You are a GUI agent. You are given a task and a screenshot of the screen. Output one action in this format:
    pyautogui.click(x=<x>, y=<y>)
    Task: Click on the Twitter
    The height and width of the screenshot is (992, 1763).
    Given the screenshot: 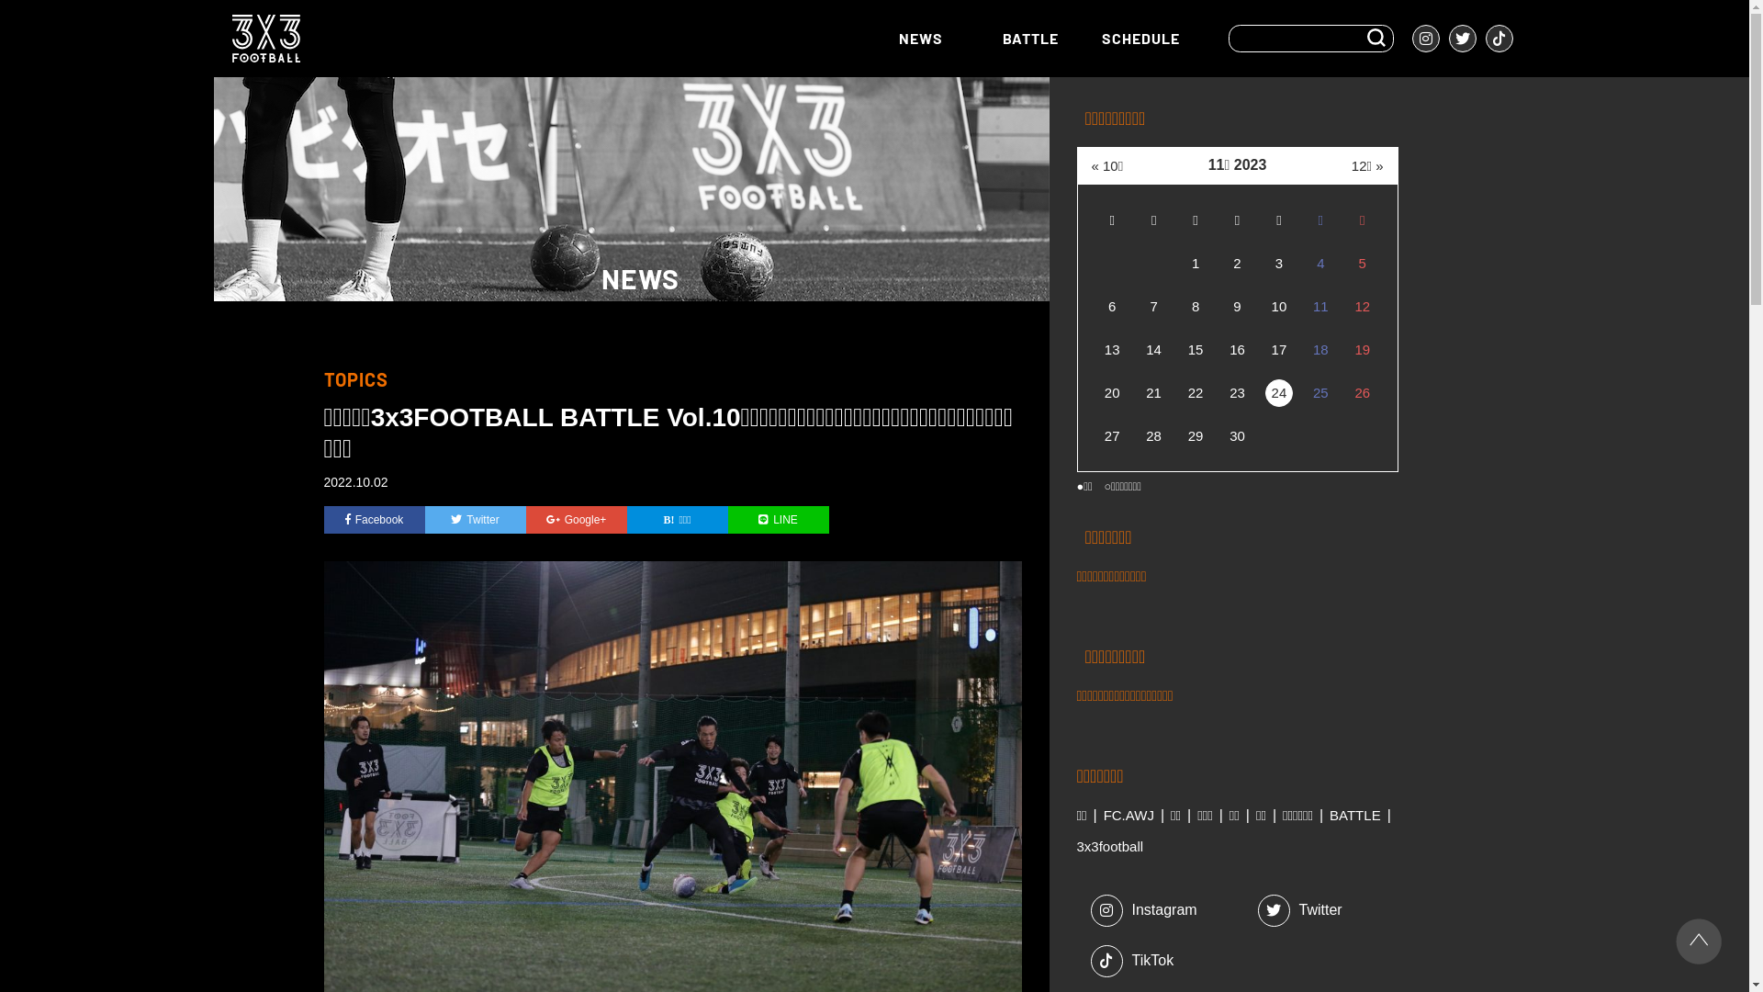 What is the action you would take?
    pyautogui.click(x=1335, y=911)
    